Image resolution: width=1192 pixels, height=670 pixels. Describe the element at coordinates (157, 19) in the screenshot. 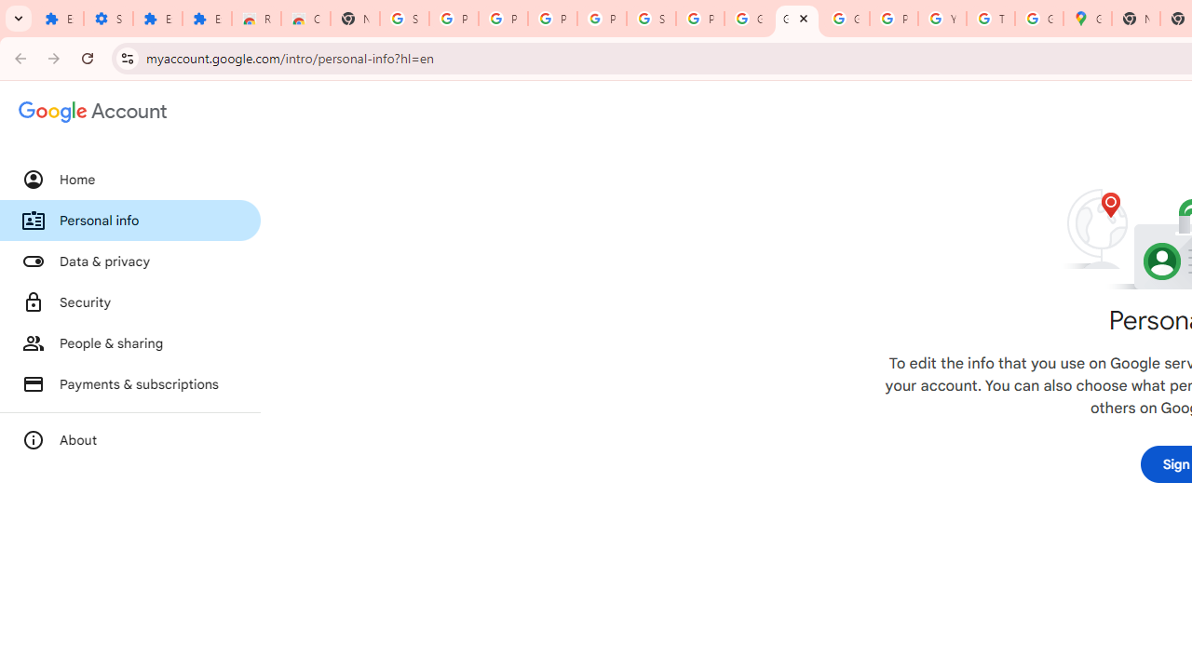

I see `Extensions` at that location.